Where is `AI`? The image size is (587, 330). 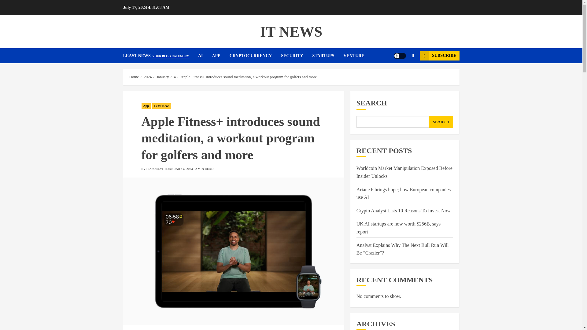
AI is located at coordinates (205, 56).